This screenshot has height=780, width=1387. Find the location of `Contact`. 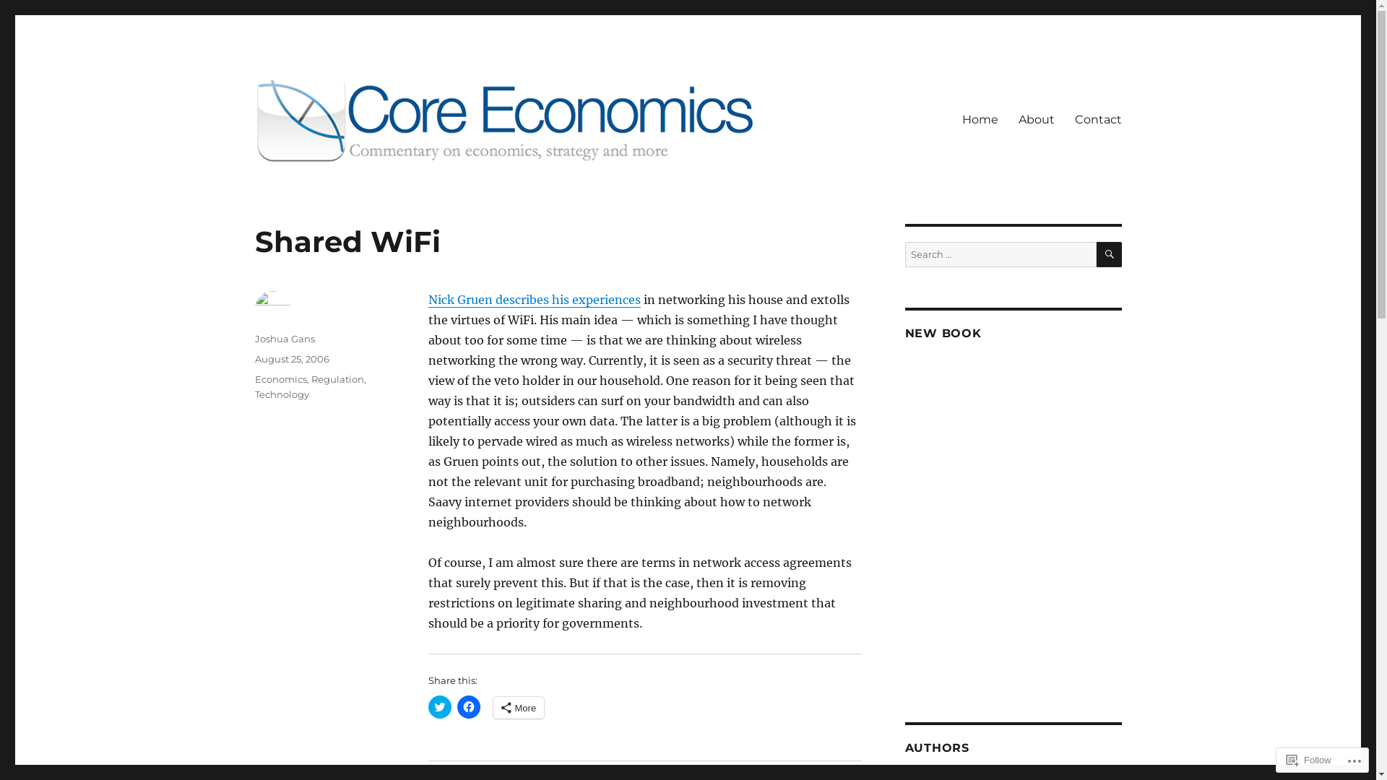

Contact is located at coordinates (1098, 119).